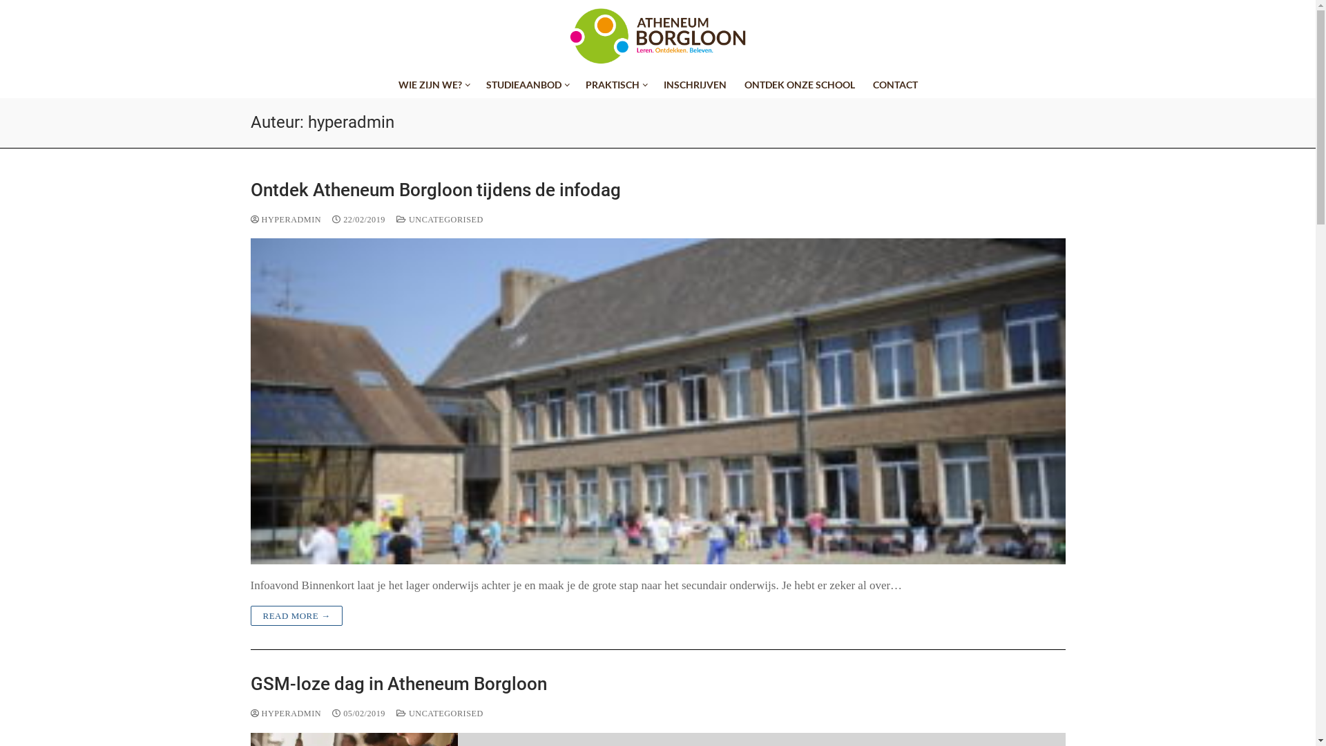  What do you see at coordinates (440, 714) in the screenshot?
I see `UNCATEGORISED` at bounding box center [440, 714].